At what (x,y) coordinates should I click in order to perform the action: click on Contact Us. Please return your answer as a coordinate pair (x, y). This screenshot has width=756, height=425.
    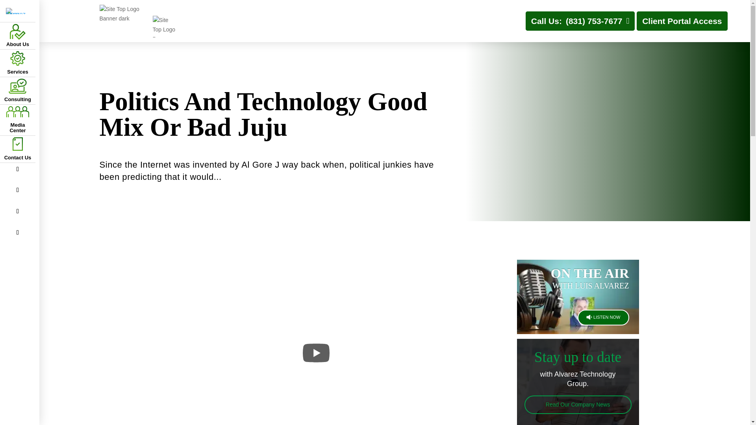
    Looking at the image, I should click on (17, 149).